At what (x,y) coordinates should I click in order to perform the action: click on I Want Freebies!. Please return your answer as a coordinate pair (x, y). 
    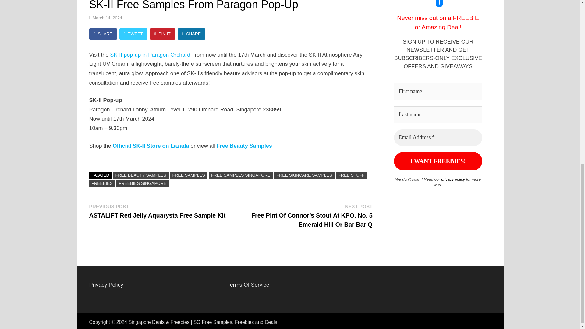
    Looking at the image, I should click on (438, 161).